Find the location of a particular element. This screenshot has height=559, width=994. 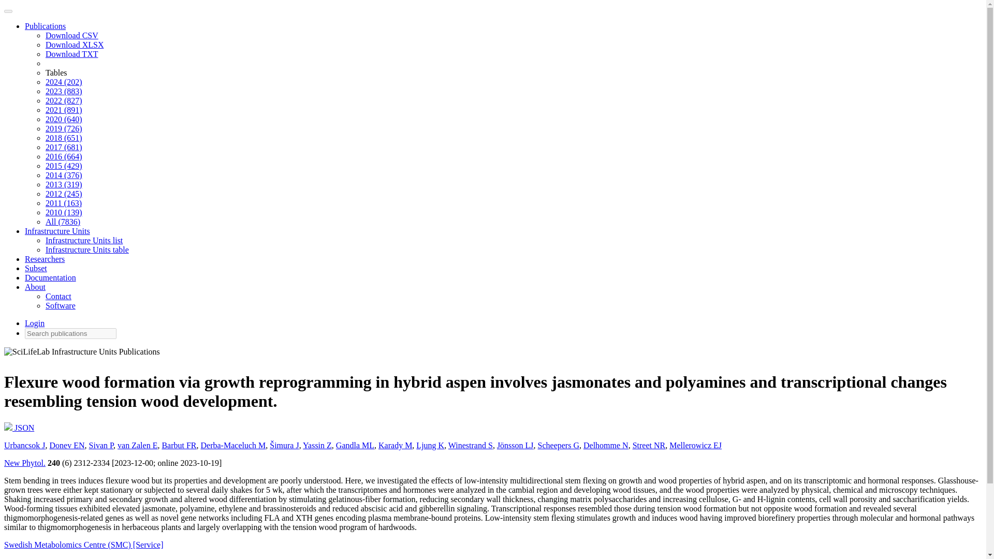

SciLifeLab Infrastructure Units Publications is located at coordinates (82, 354).